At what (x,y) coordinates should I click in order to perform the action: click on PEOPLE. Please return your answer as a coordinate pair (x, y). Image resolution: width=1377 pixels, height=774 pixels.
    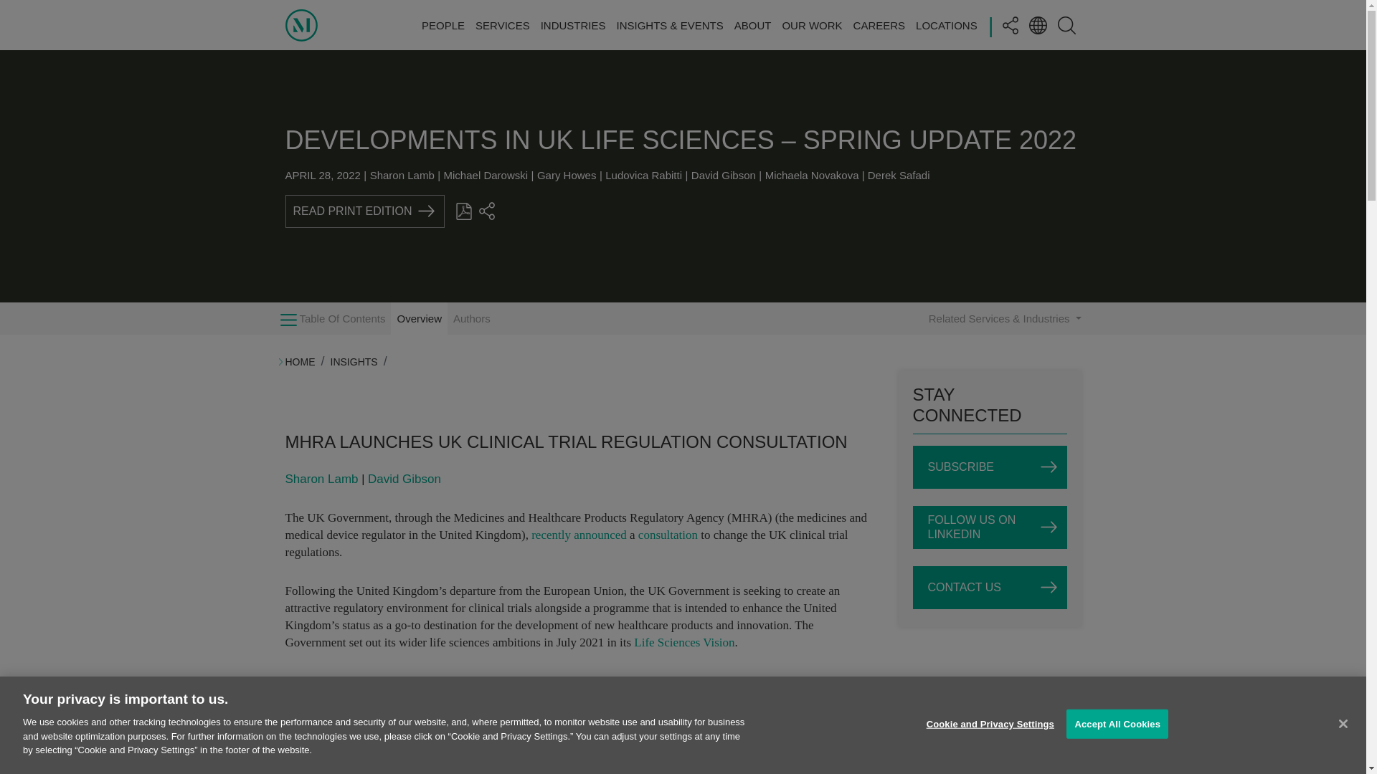
    Looking at the image, I should click on (443, 24).